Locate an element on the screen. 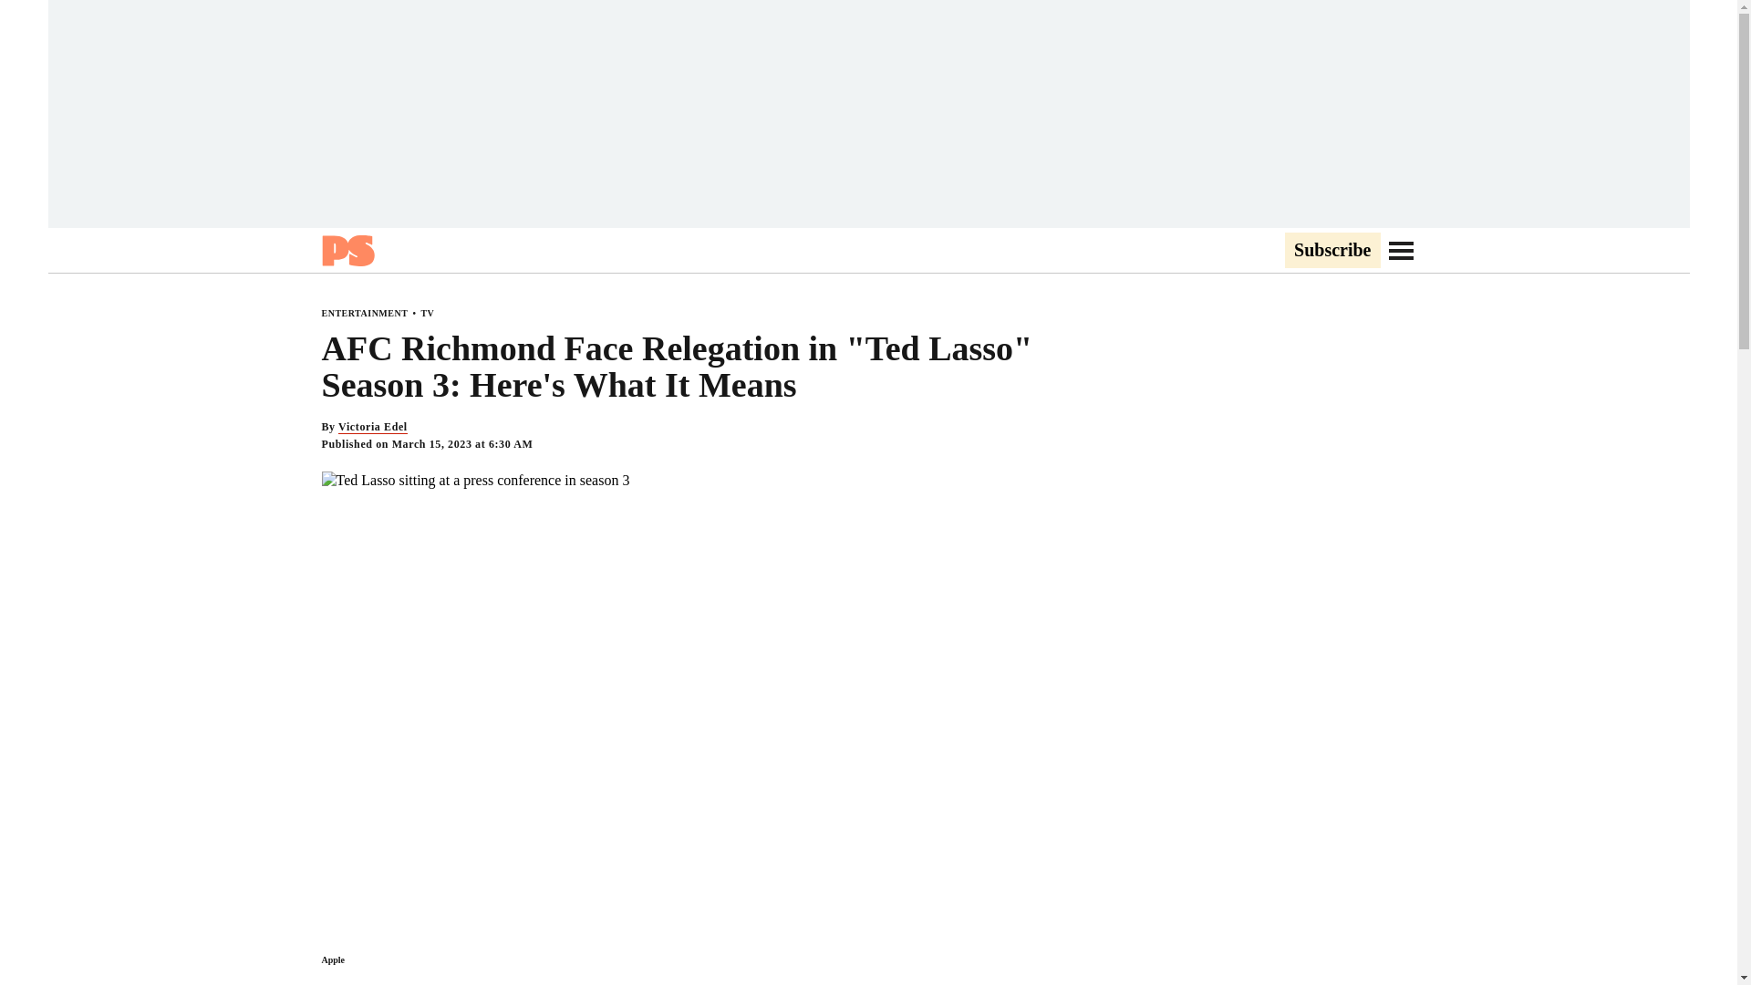 Image resolution: width=1751 pixels, height=985 pixels. ENTERTAINMENT is located at coordinates (364, 313).